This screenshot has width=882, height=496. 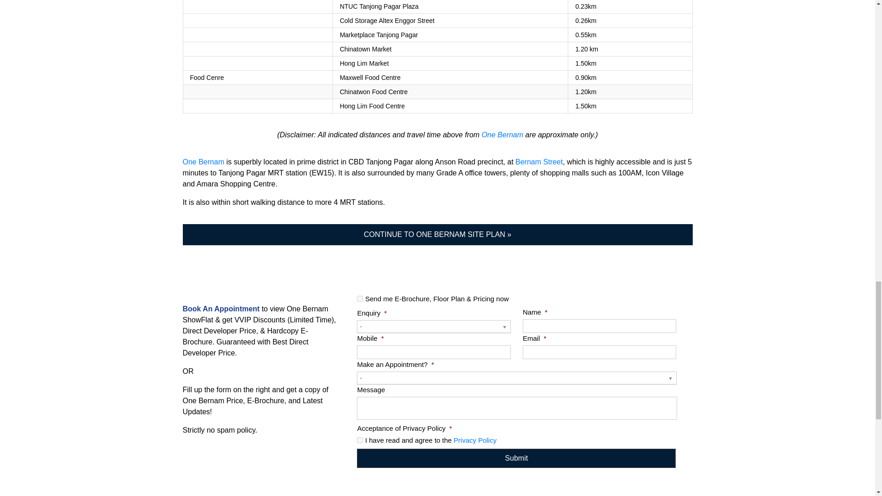 I want to click on Submit, so click(x=516, y=458).